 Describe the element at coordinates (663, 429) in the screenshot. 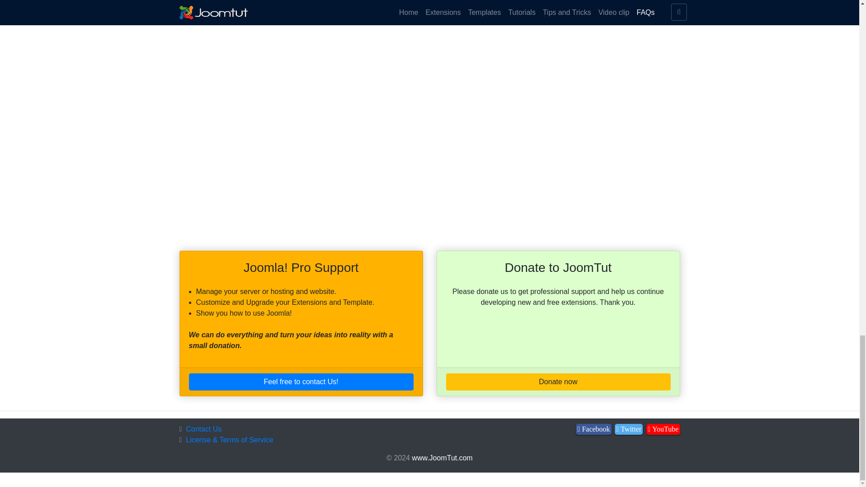

I see `YouTube` at that location.